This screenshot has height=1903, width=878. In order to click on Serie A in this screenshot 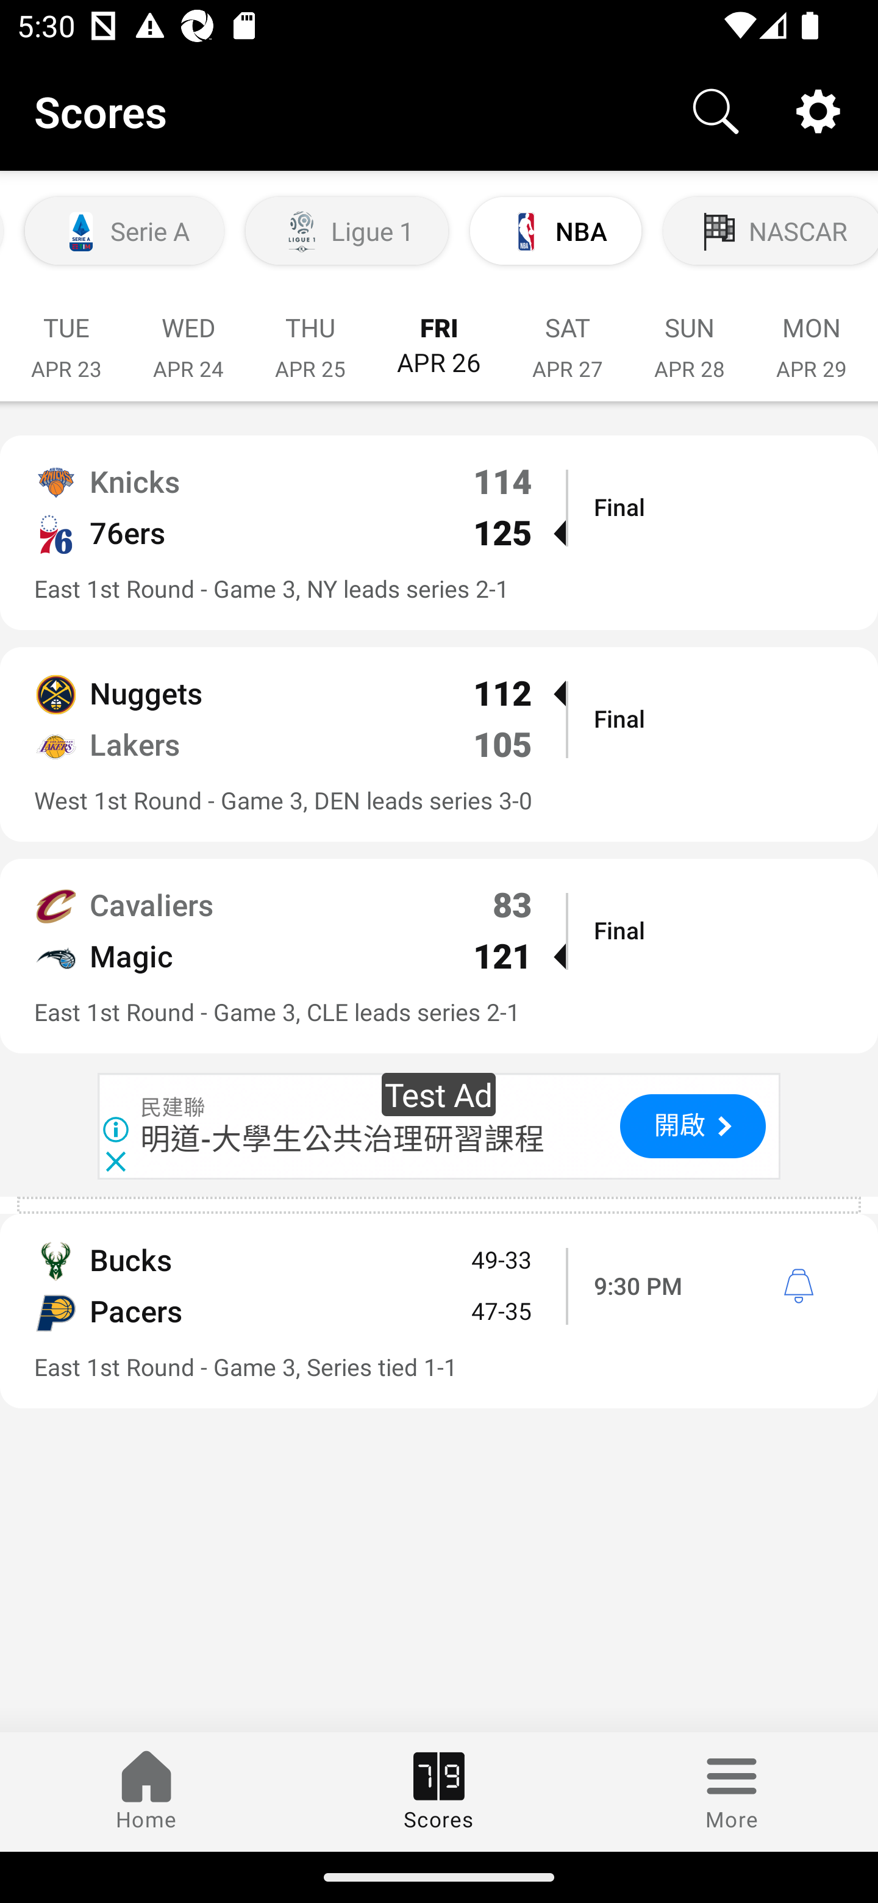, I will do `click(124, 231)`.